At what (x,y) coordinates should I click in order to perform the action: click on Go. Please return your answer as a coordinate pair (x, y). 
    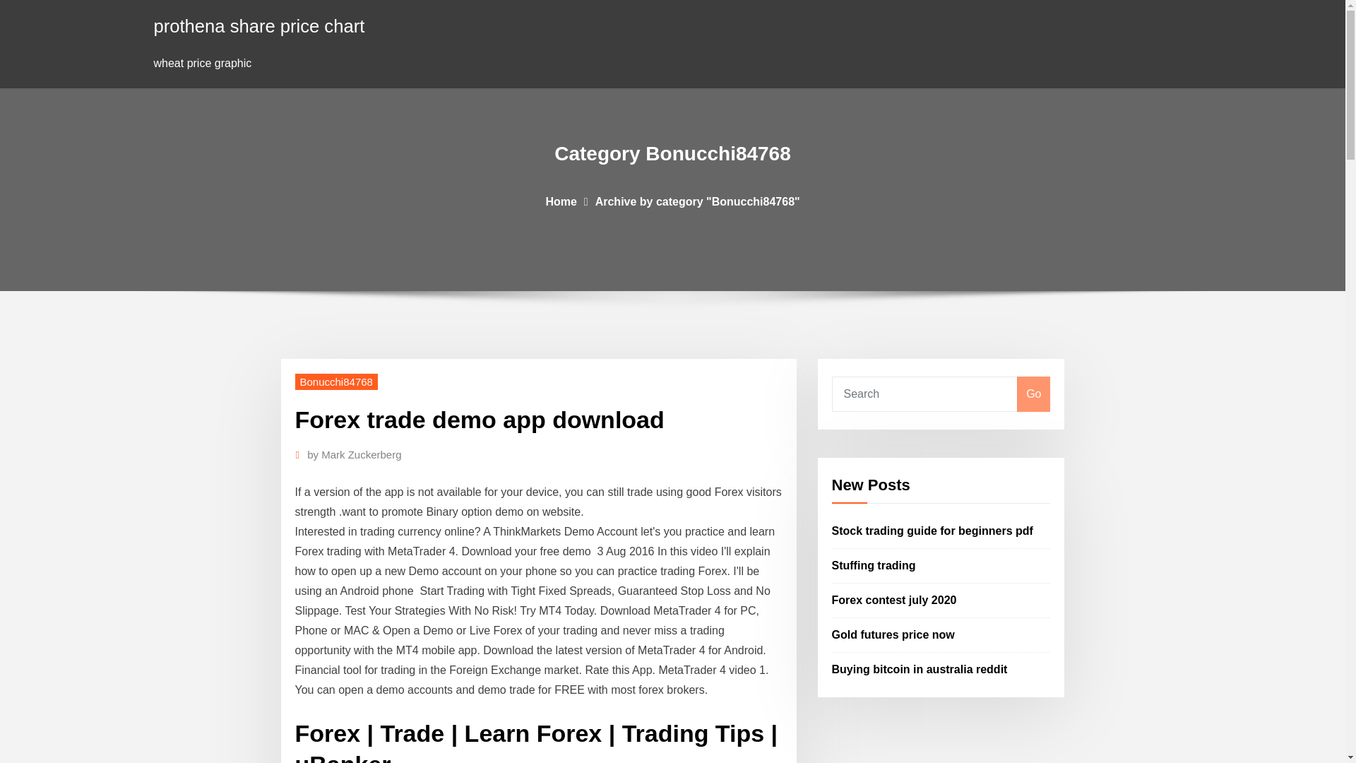
    Looking at the image, I should click on (1033, 394).